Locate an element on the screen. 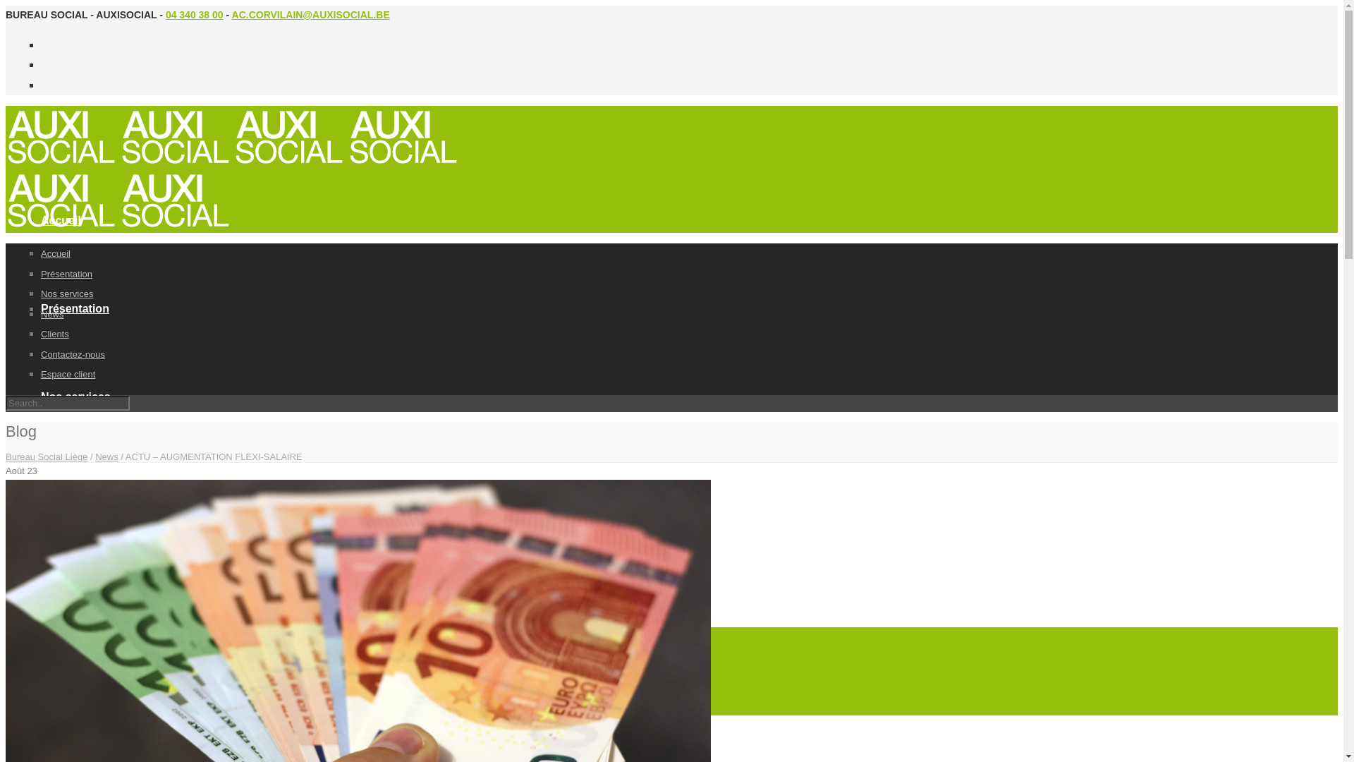  Nos services is located at coordinates (76, 397).